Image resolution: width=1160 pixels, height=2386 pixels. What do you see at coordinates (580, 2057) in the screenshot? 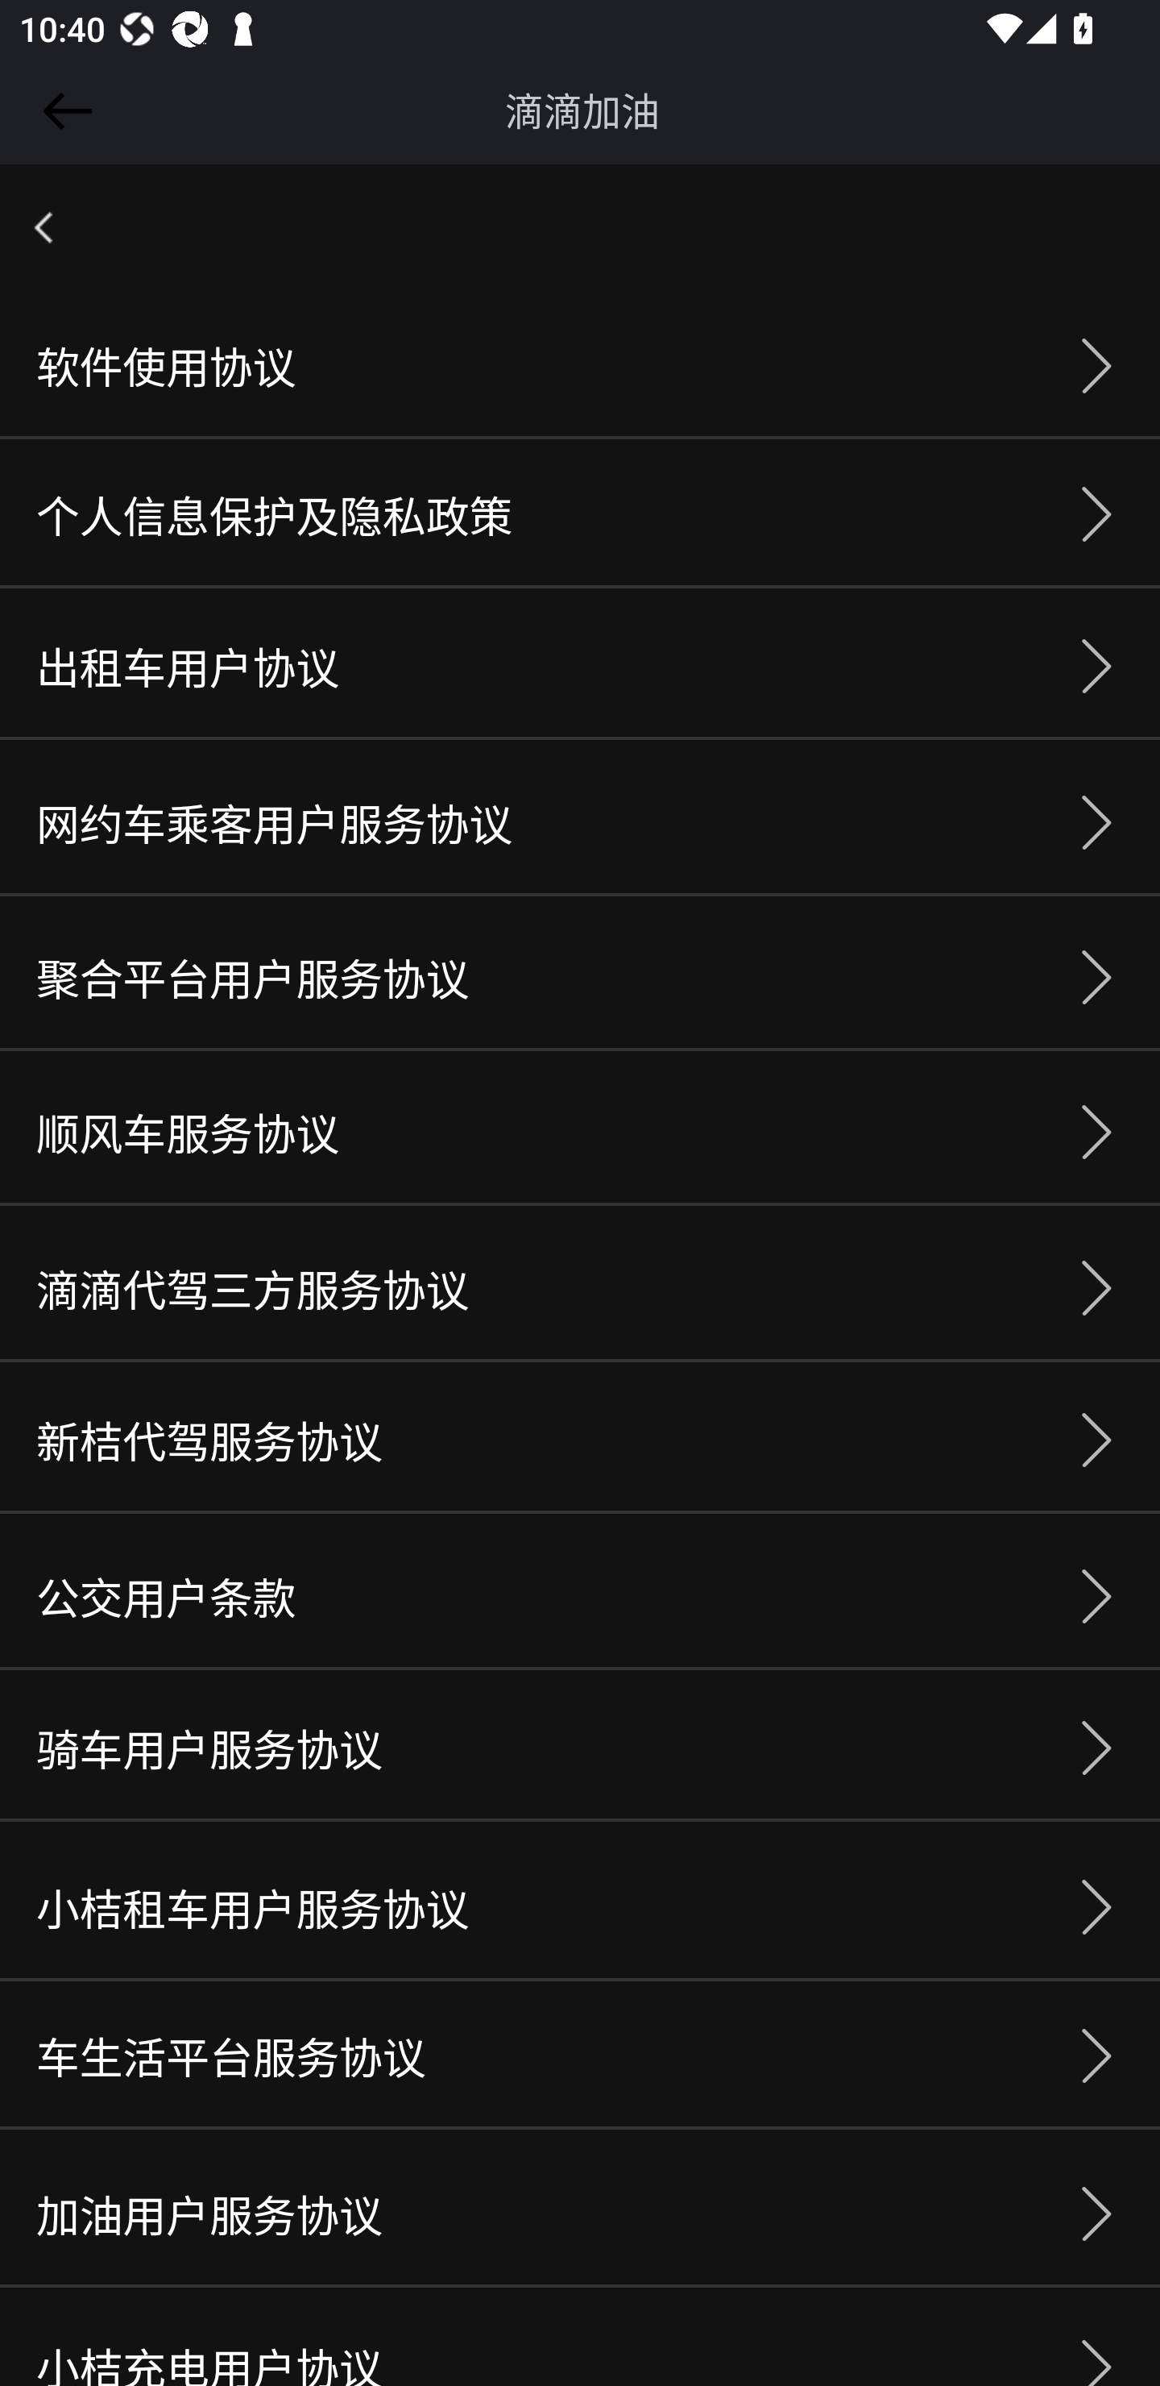
I see `车生活平台服务协议 rJTaWRf4Q` at bounding box center [580, 2057].